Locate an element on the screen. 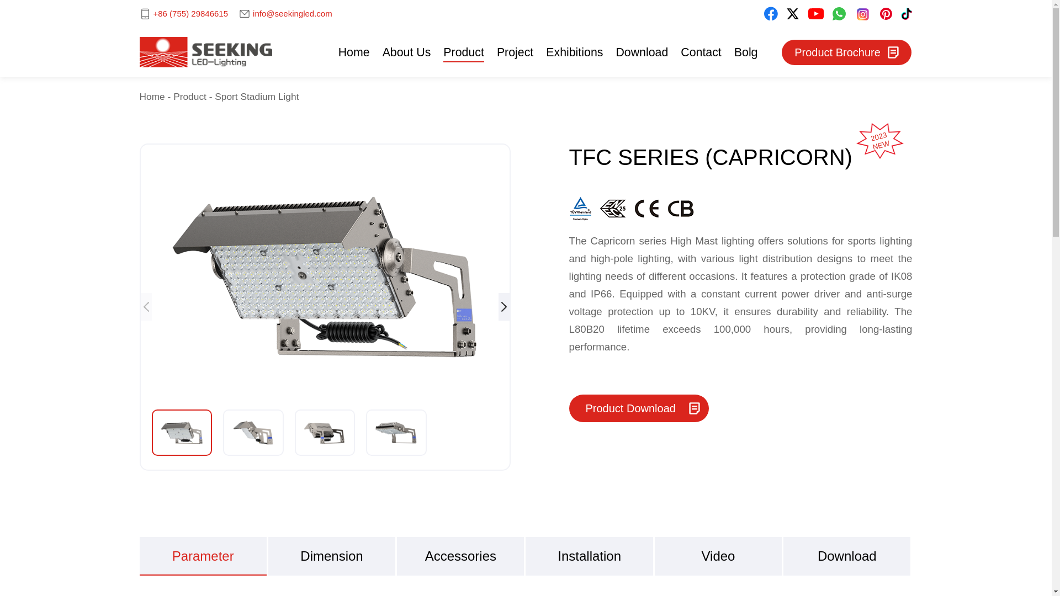 Image resolution: width=1060 pixels, height=596 pixels. Contact is located at coordinates (701, 52).